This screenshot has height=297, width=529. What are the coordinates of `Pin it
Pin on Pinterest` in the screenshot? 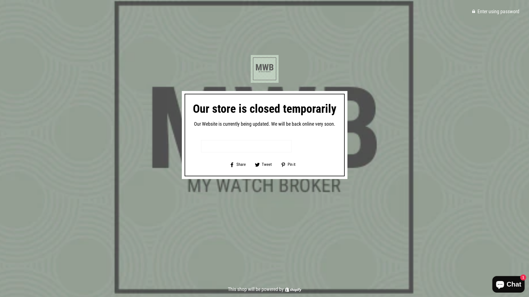 It's located at (290, 164).